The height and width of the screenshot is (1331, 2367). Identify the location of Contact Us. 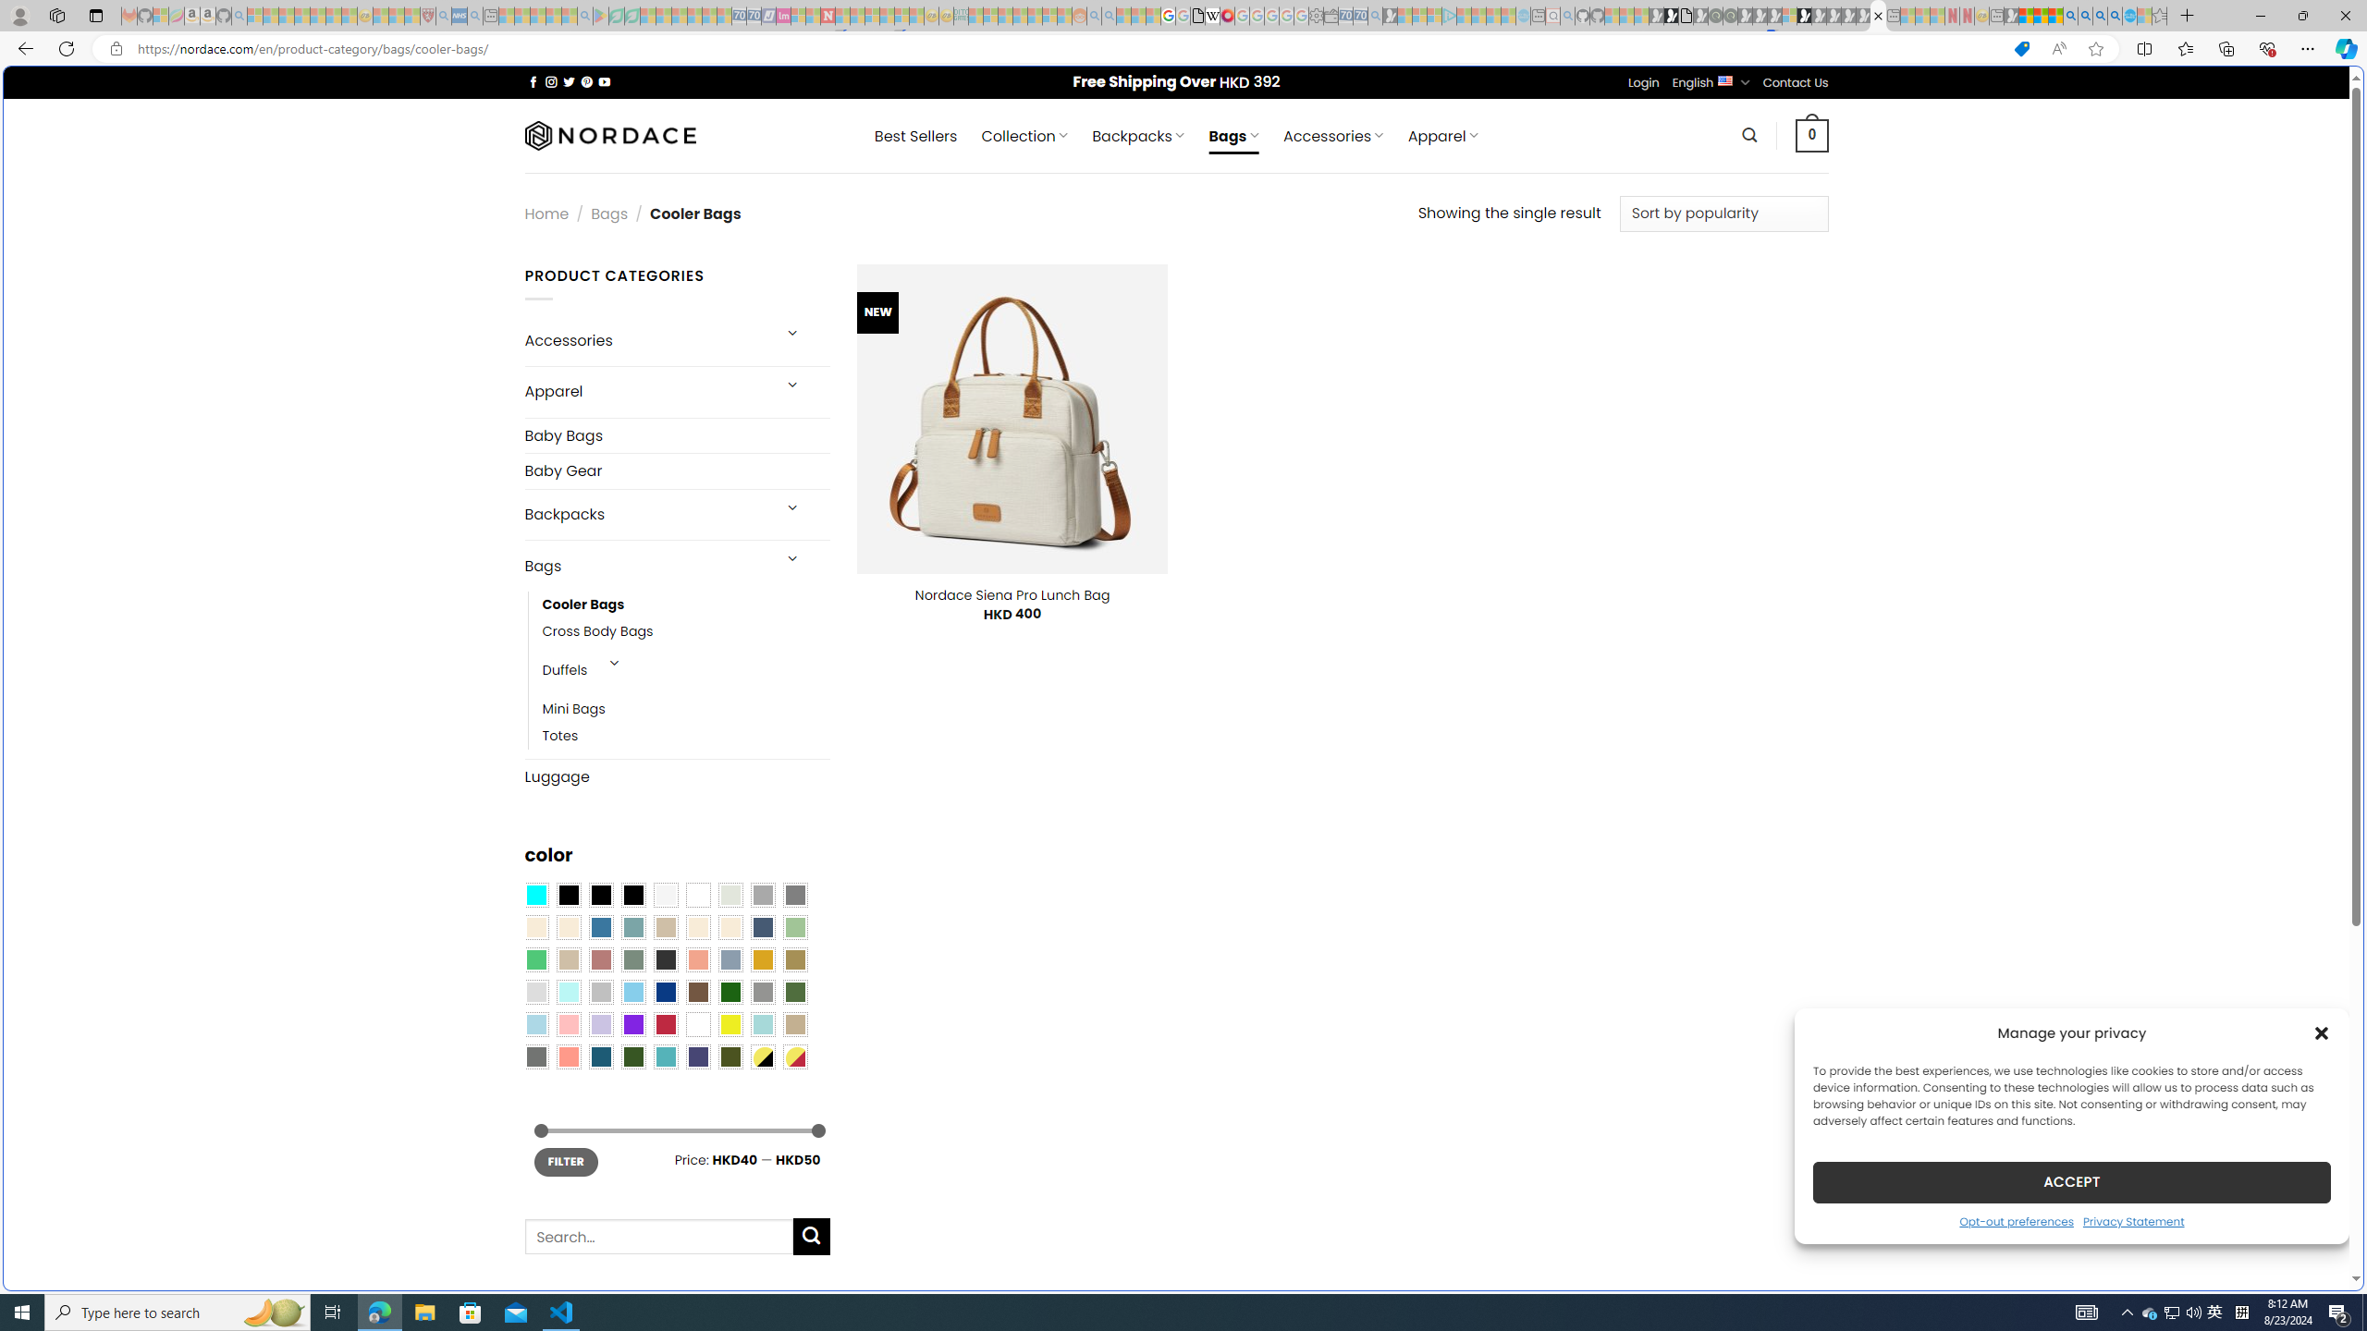
(1796, 83).